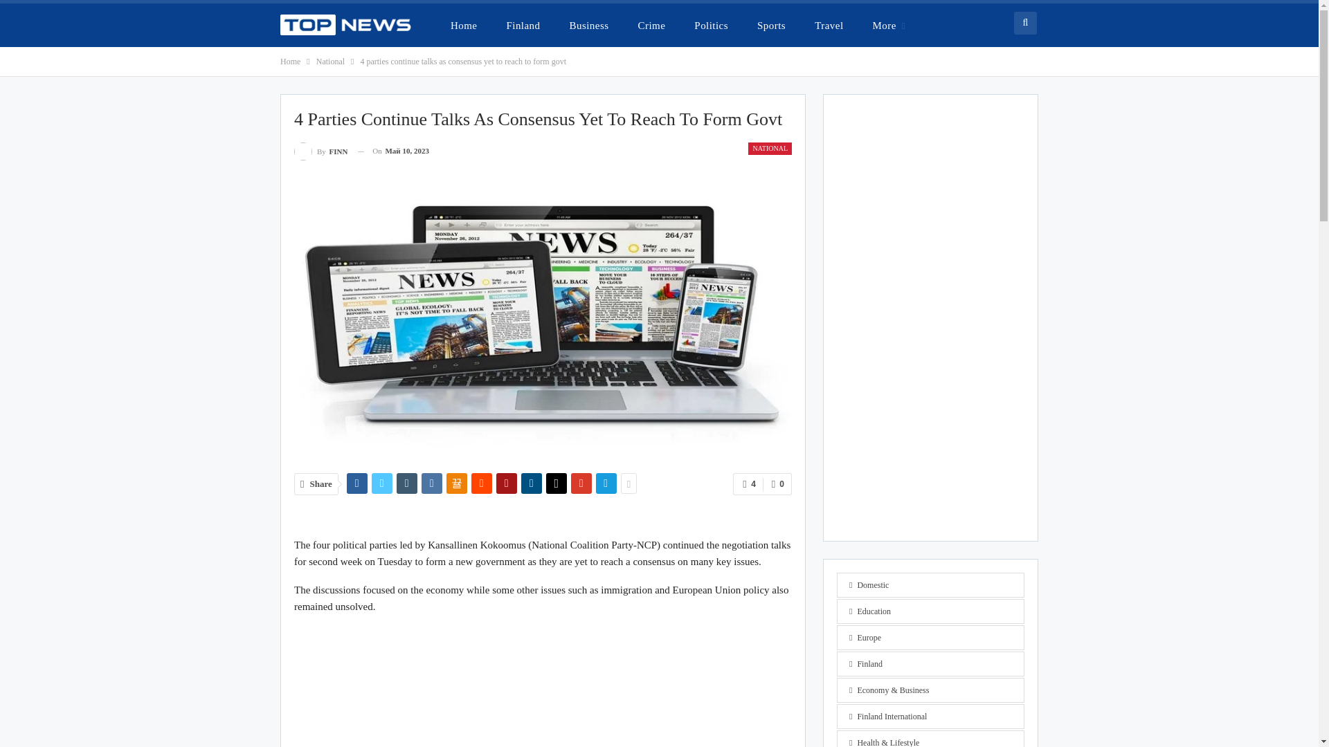 The height and width of the screenshot is (747, 1329). I want to click on Home, so click(464, 25).